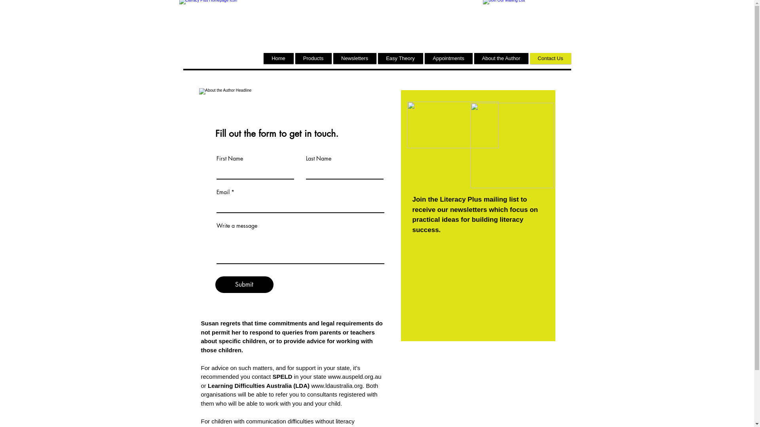  Describe the element at coordinates (479, 287) in the screenshot. I see `TruContact` at that location.